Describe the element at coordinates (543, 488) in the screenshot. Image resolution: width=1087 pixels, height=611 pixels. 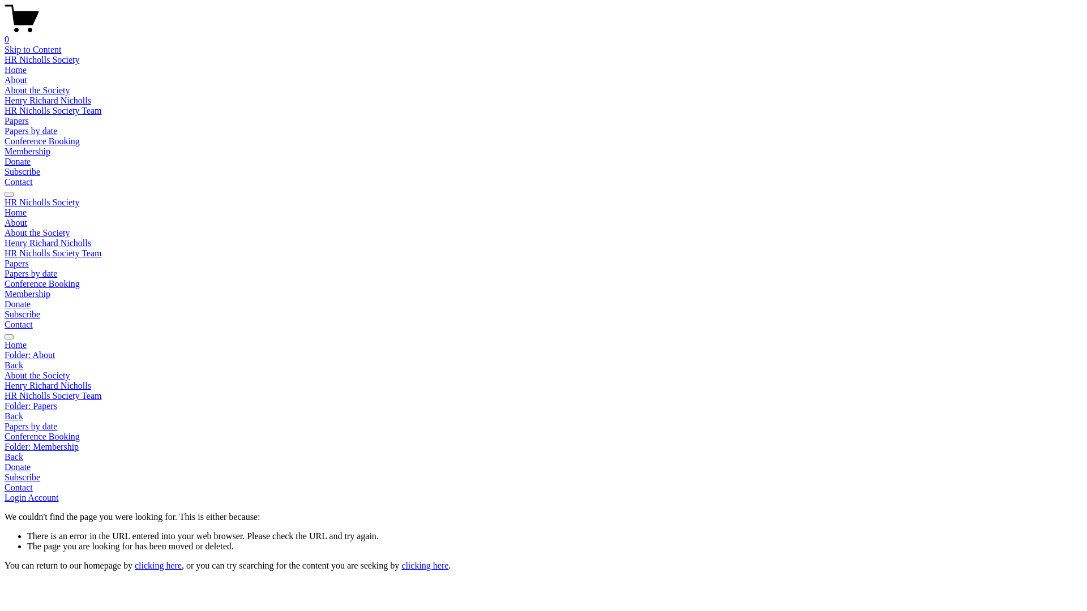
I see `Contact` at that location.